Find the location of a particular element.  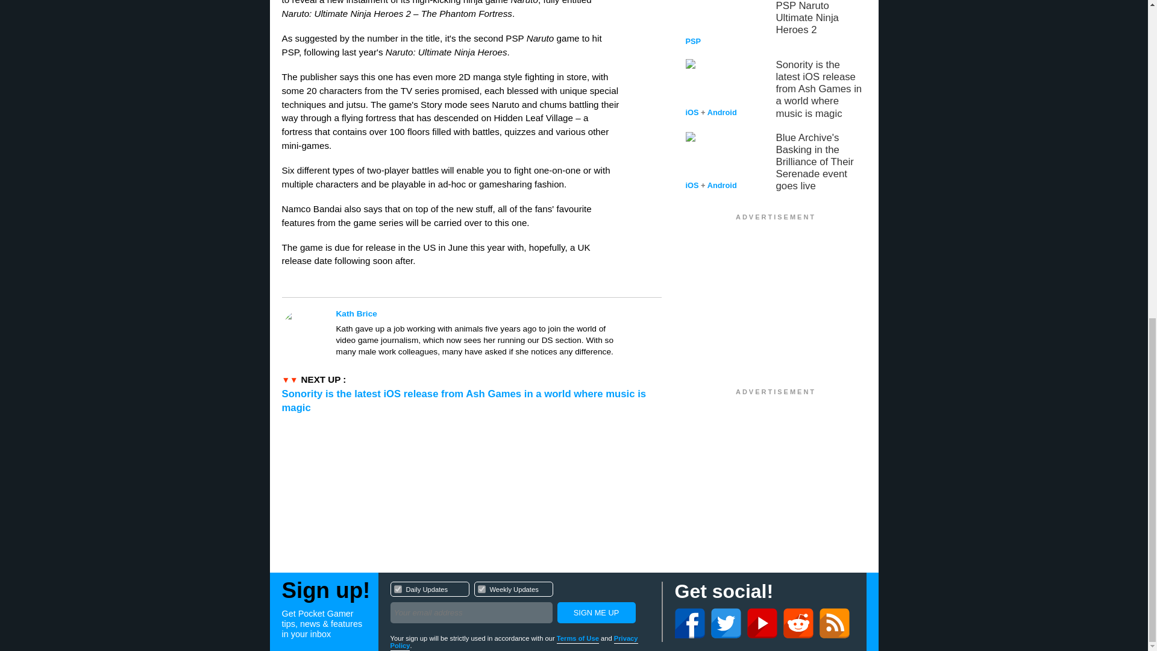

1 is located at coordinates (519, 604).